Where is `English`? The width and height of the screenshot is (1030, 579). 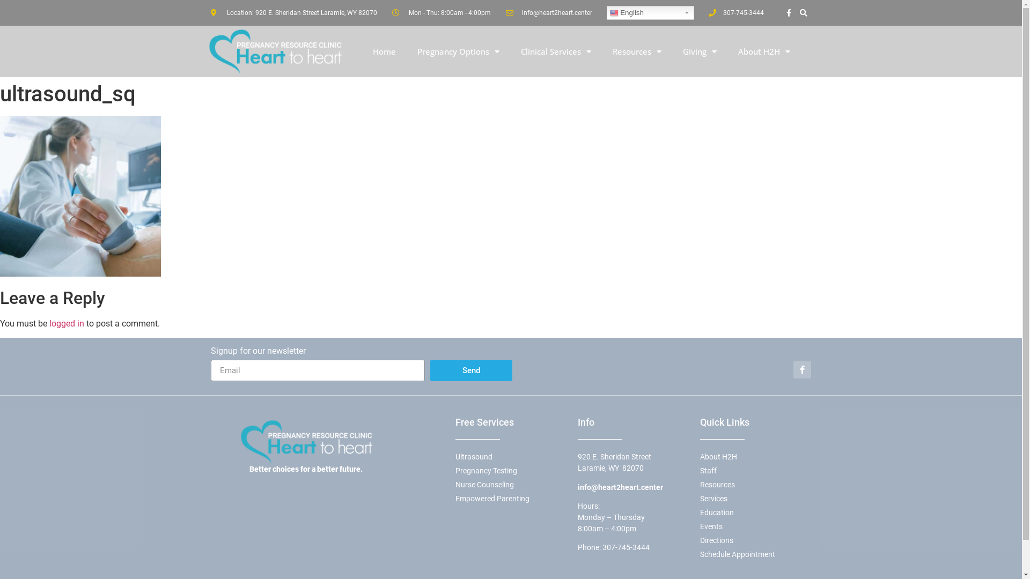 English is located at coordinates (650, 13).